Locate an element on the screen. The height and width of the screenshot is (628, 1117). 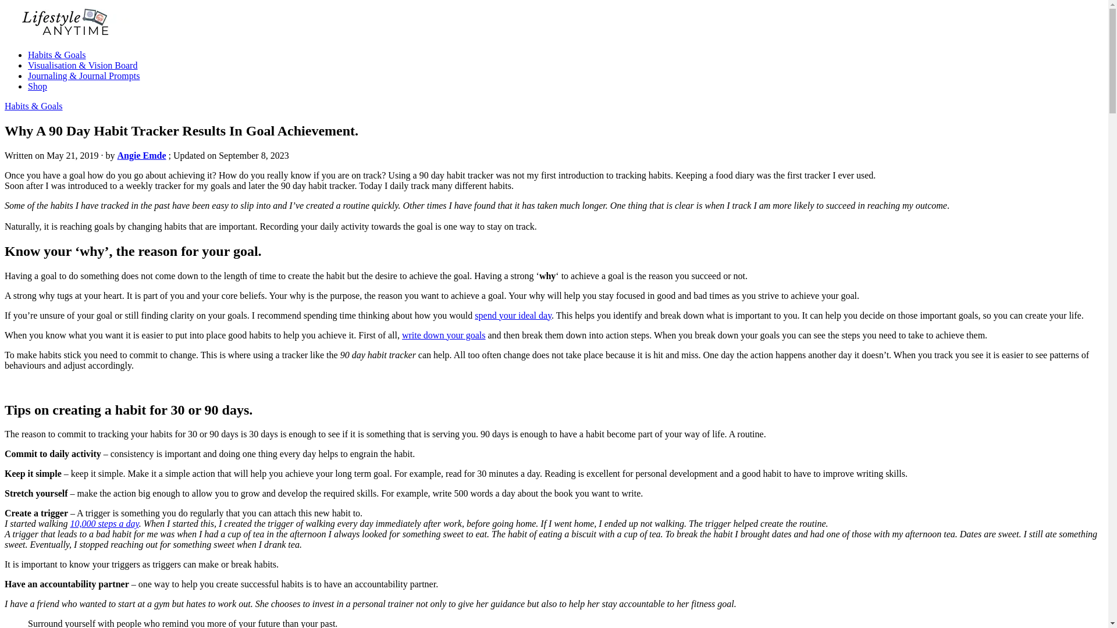
Visualisation & Vision Board is located at coordinates (83, 65).